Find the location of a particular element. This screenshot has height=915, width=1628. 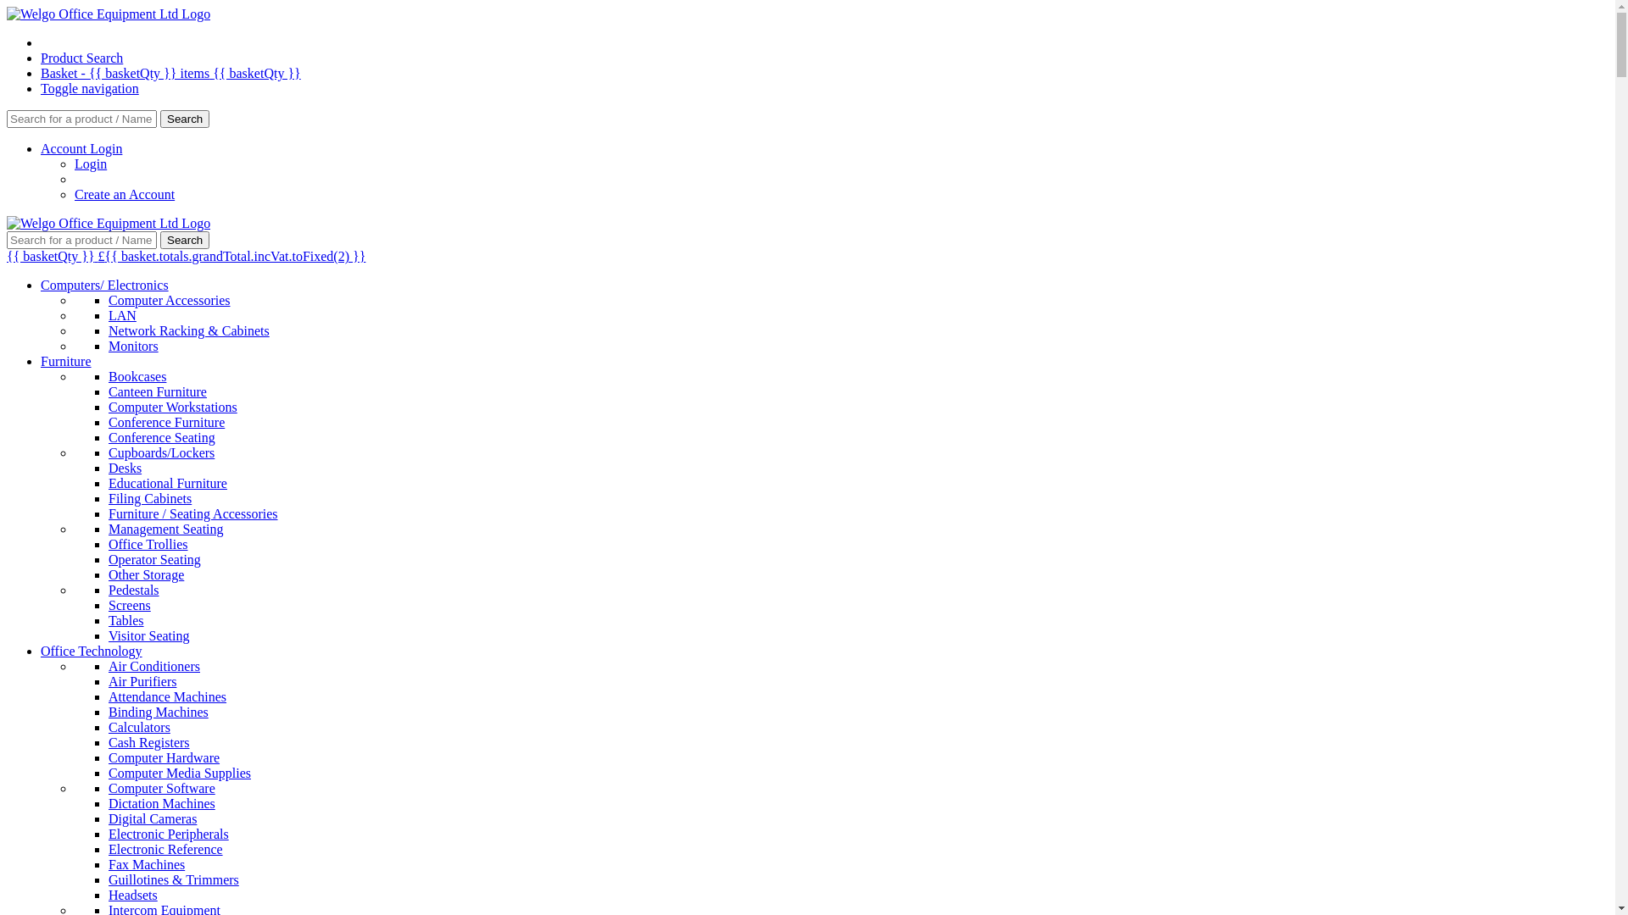

Bookcases is located at coordinates (137, 376).